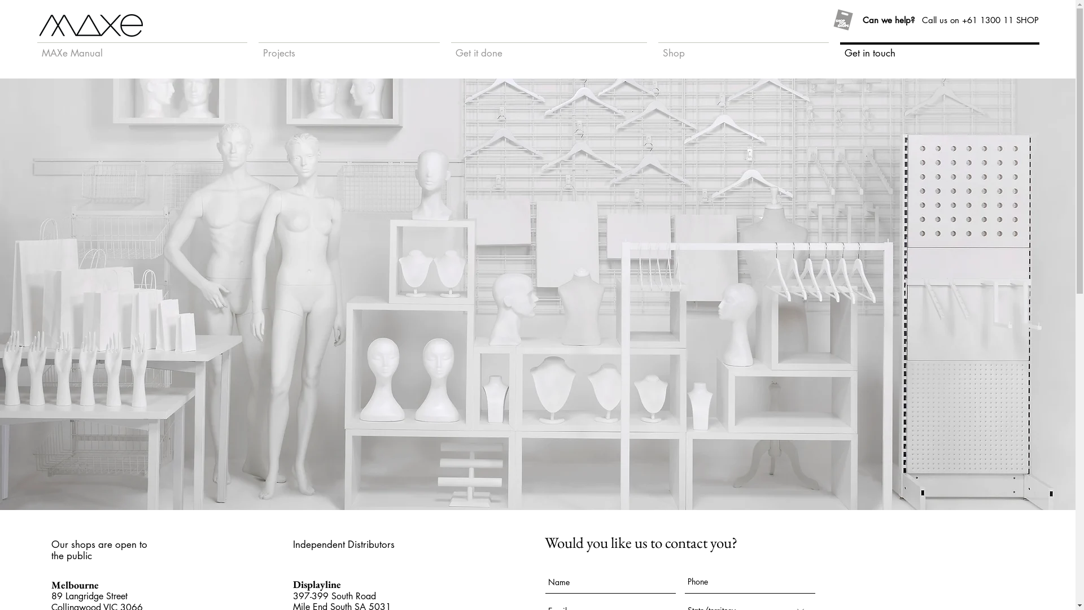  I want to click on MAXe Manual, so click(142, 48).